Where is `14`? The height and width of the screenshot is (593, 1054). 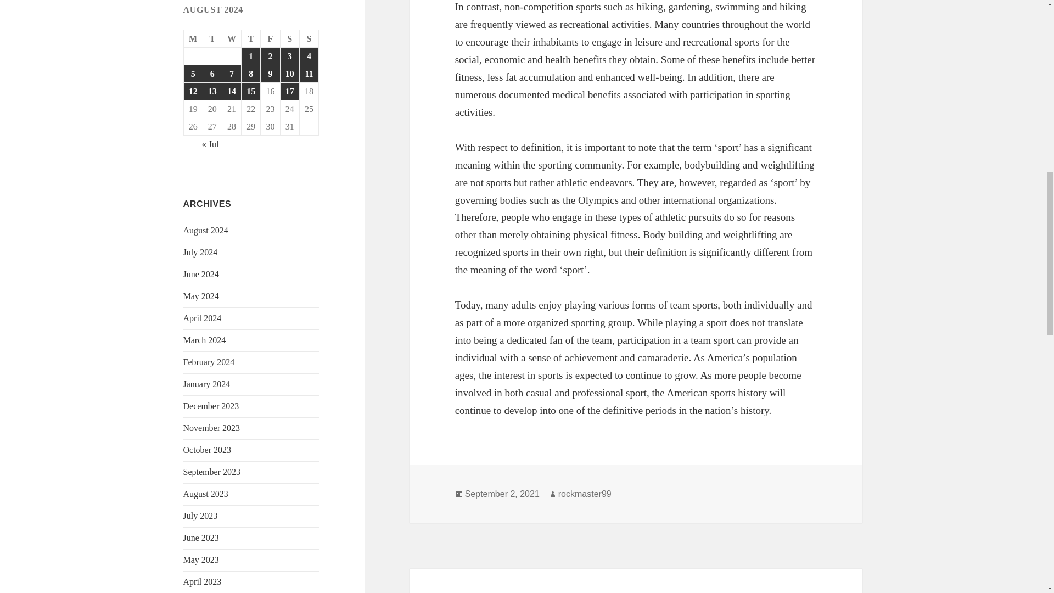 14 is located at coordinates (232, 91).